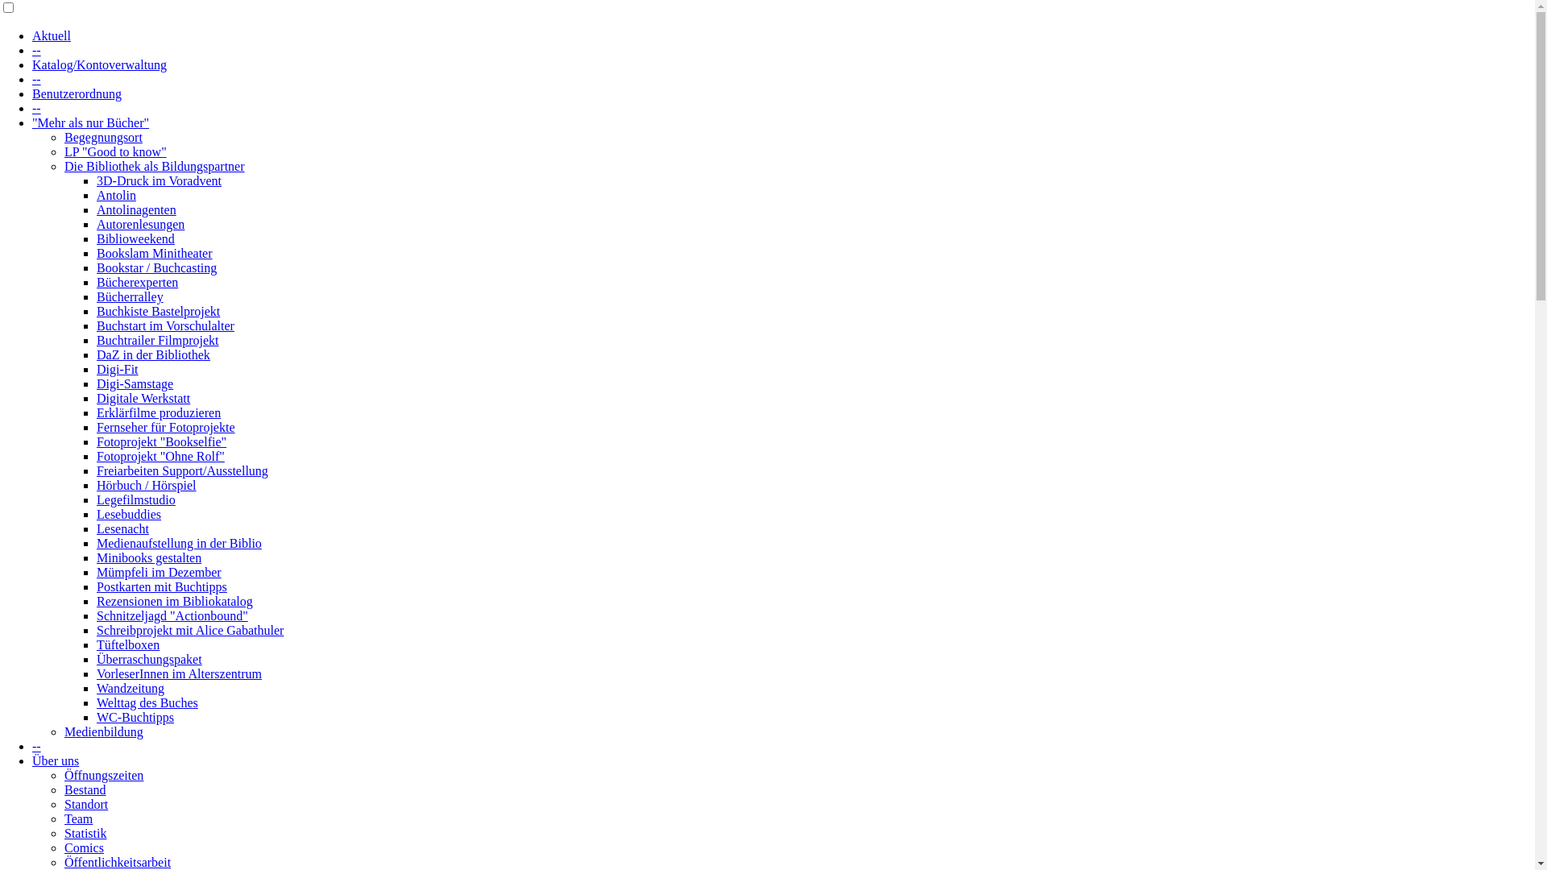 The image size is (1547, 870). Describe the element at coordinates (158, 311) in the screenshot. I see `Buchkiste Bastelprojekt` at that location.